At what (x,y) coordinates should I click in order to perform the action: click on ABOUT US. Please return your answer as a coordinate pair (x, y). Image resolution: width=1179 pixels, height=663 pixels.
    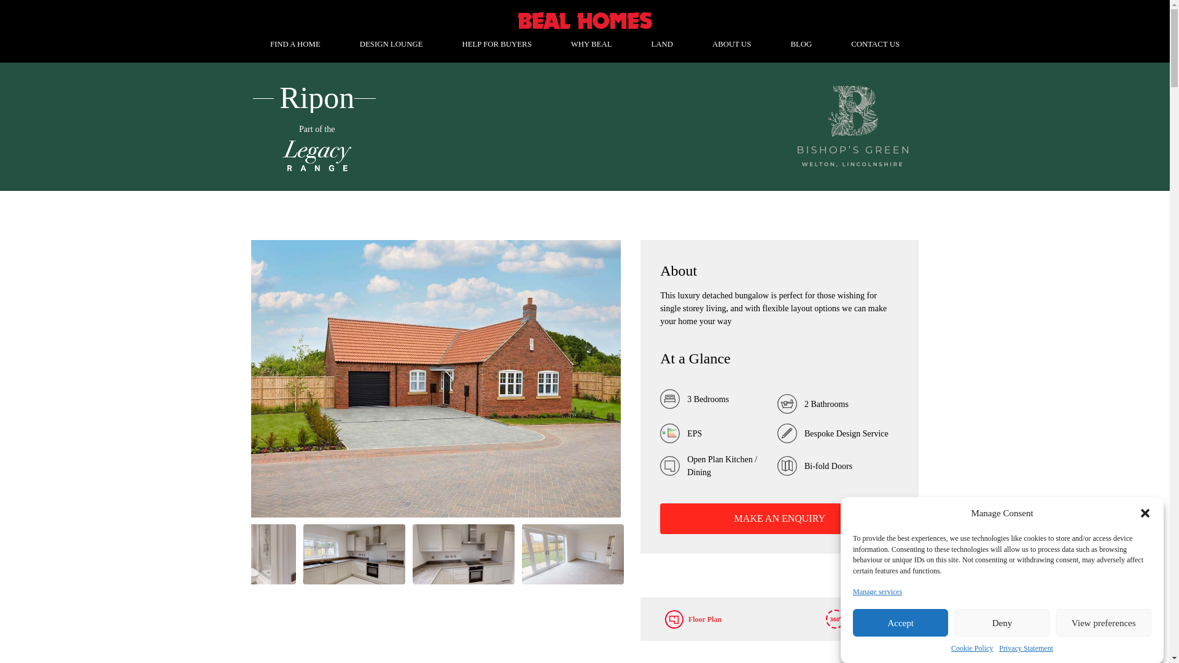
    Looking at the image, I should click on (731, 44).